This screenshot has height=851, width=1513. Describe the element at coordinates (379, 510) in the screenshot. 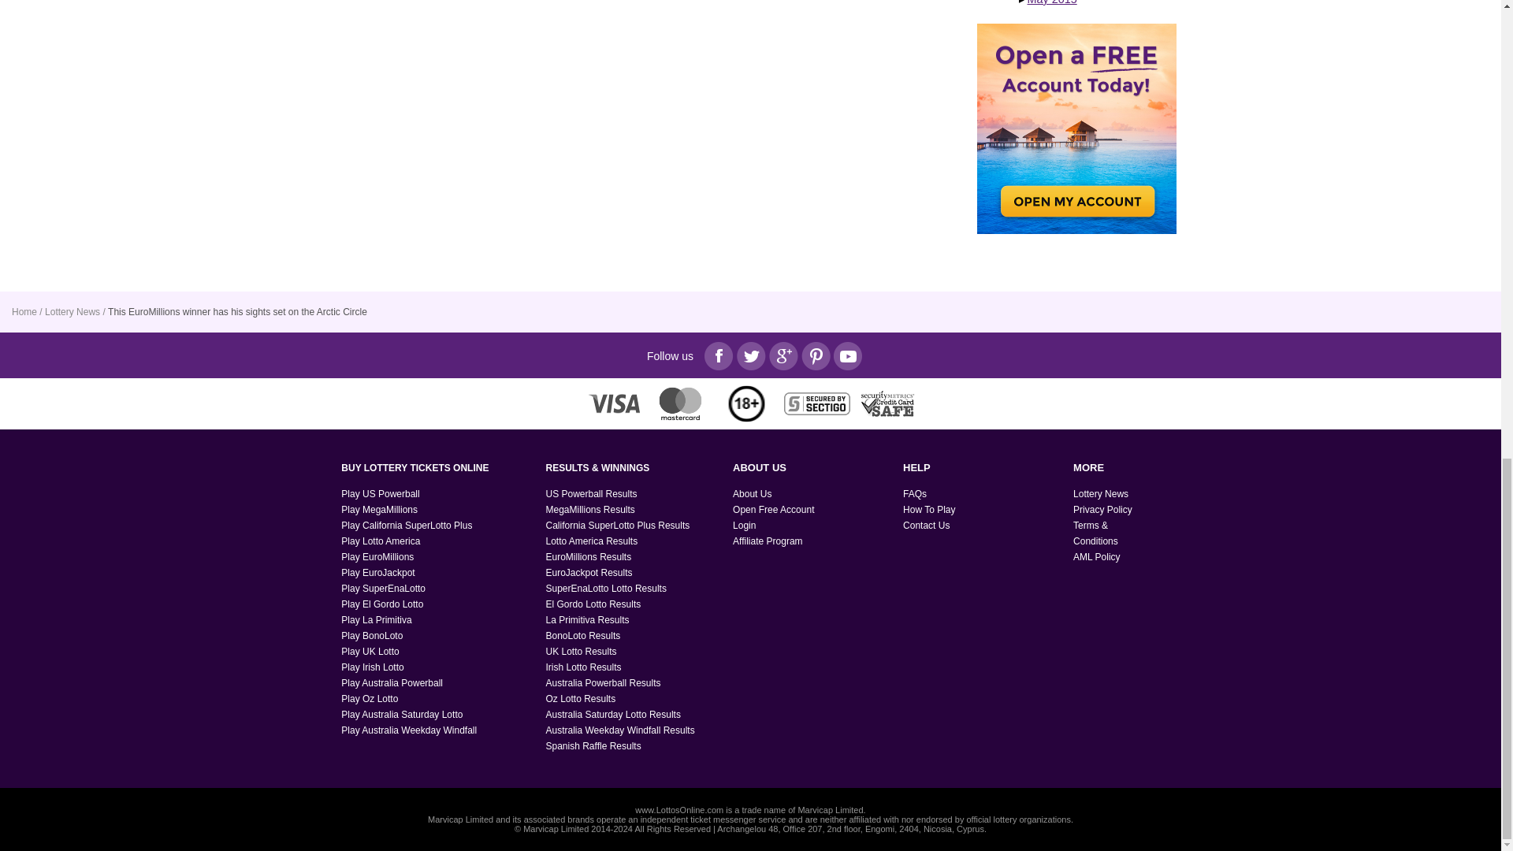

I see `Buy Megamillions tickets online` at that location.